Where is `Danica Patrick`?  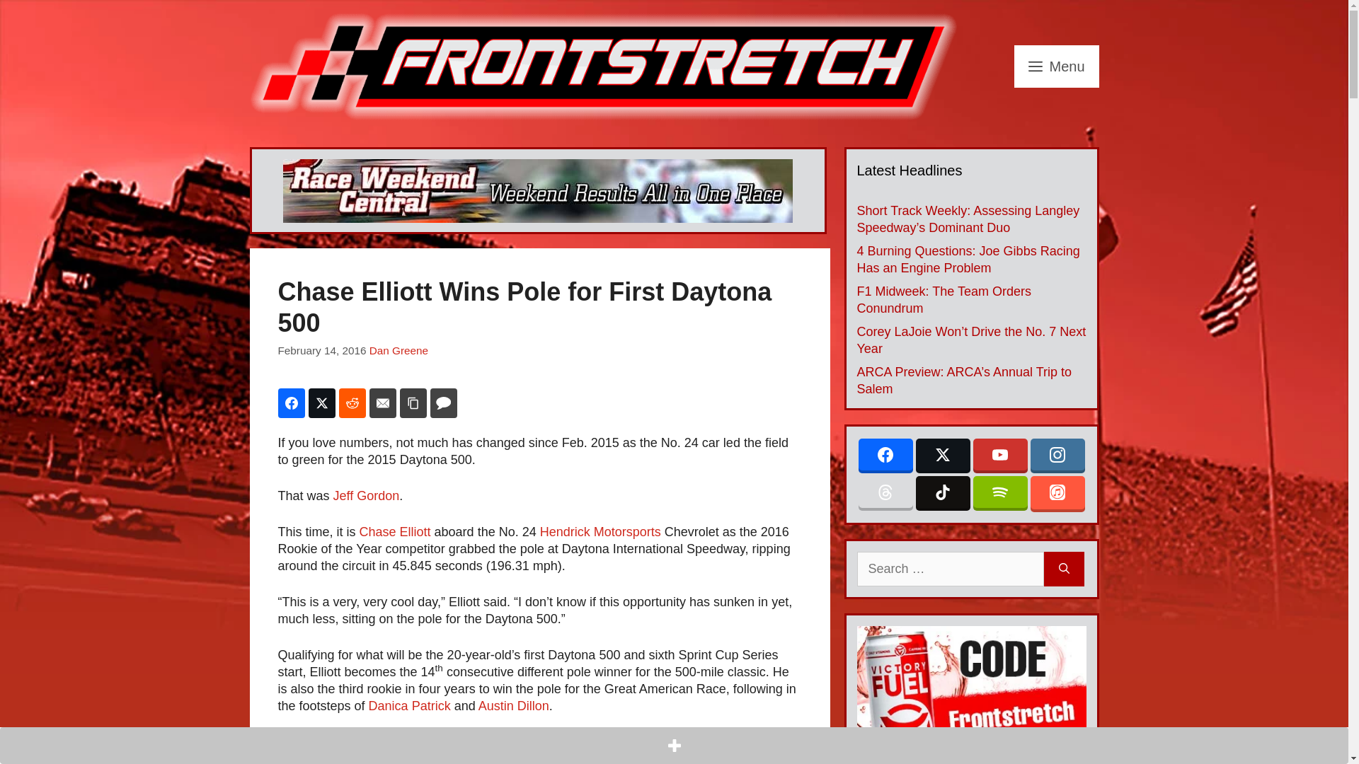 Danica Patrick is located at coordinates (411, 706).